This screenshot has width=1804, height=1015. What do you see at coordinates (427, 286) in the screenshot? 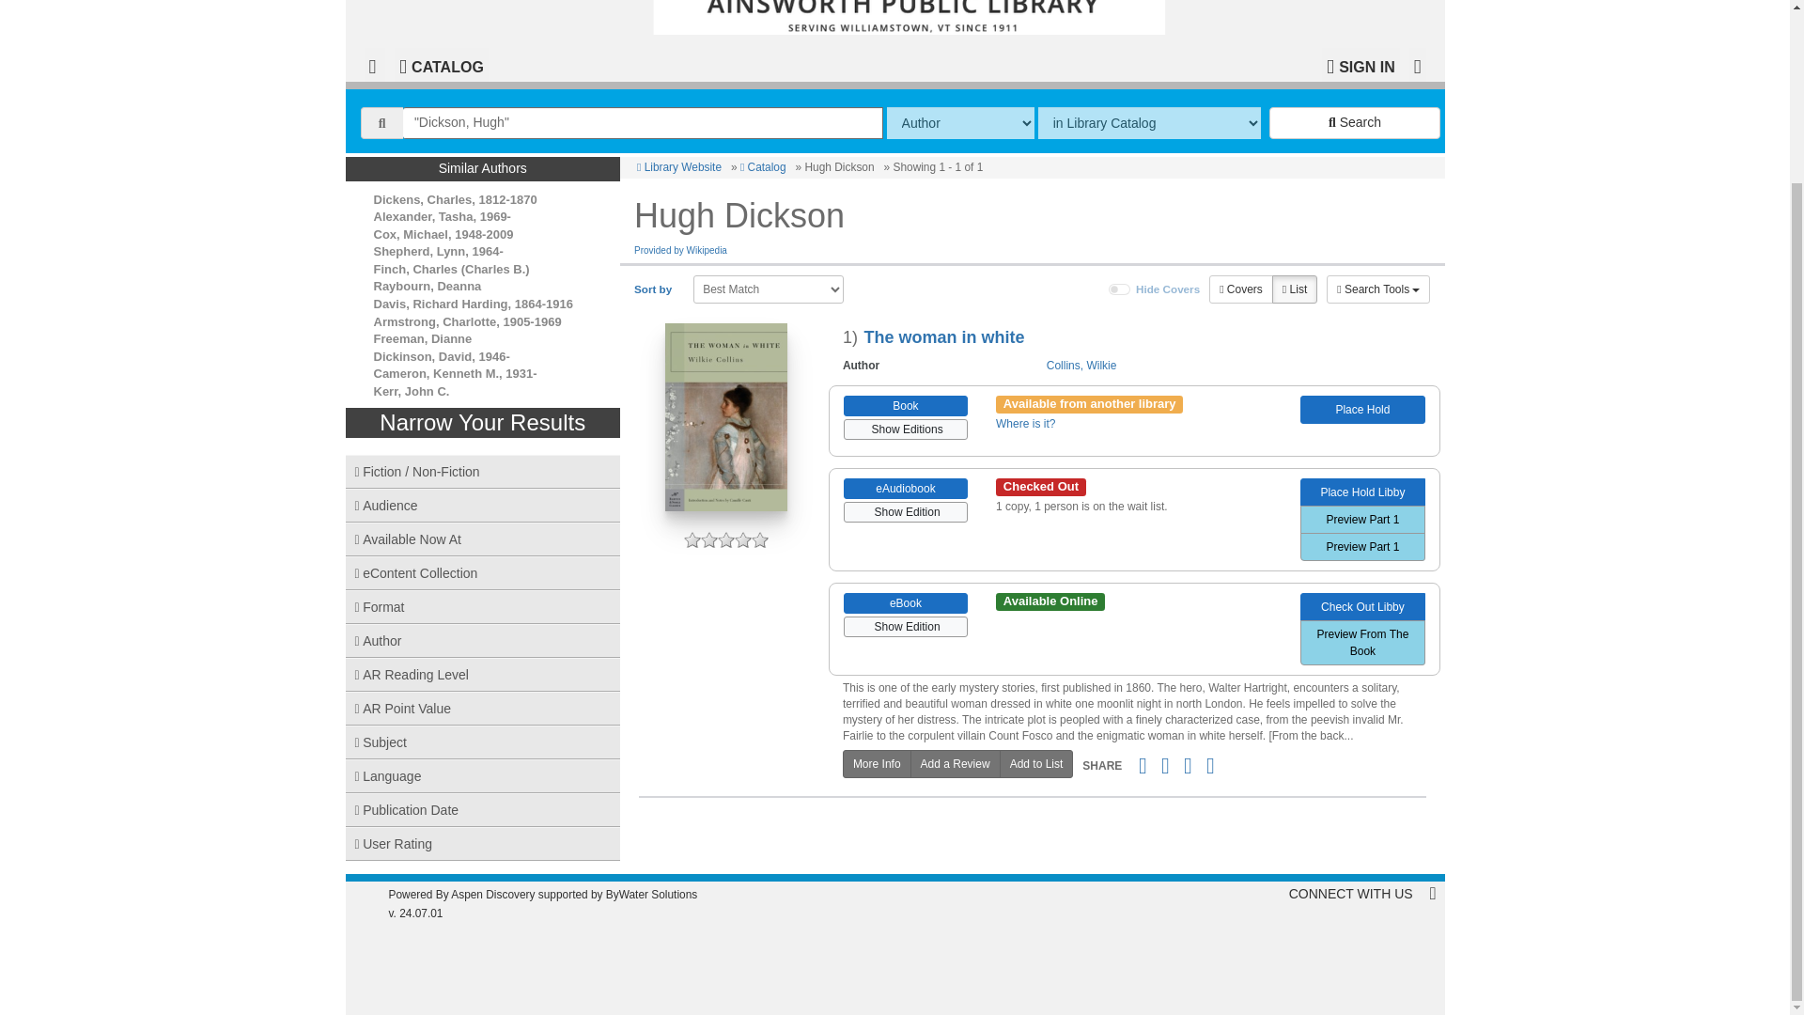
I see `Raybourn, Deanna` at bounding box center [427, 286].